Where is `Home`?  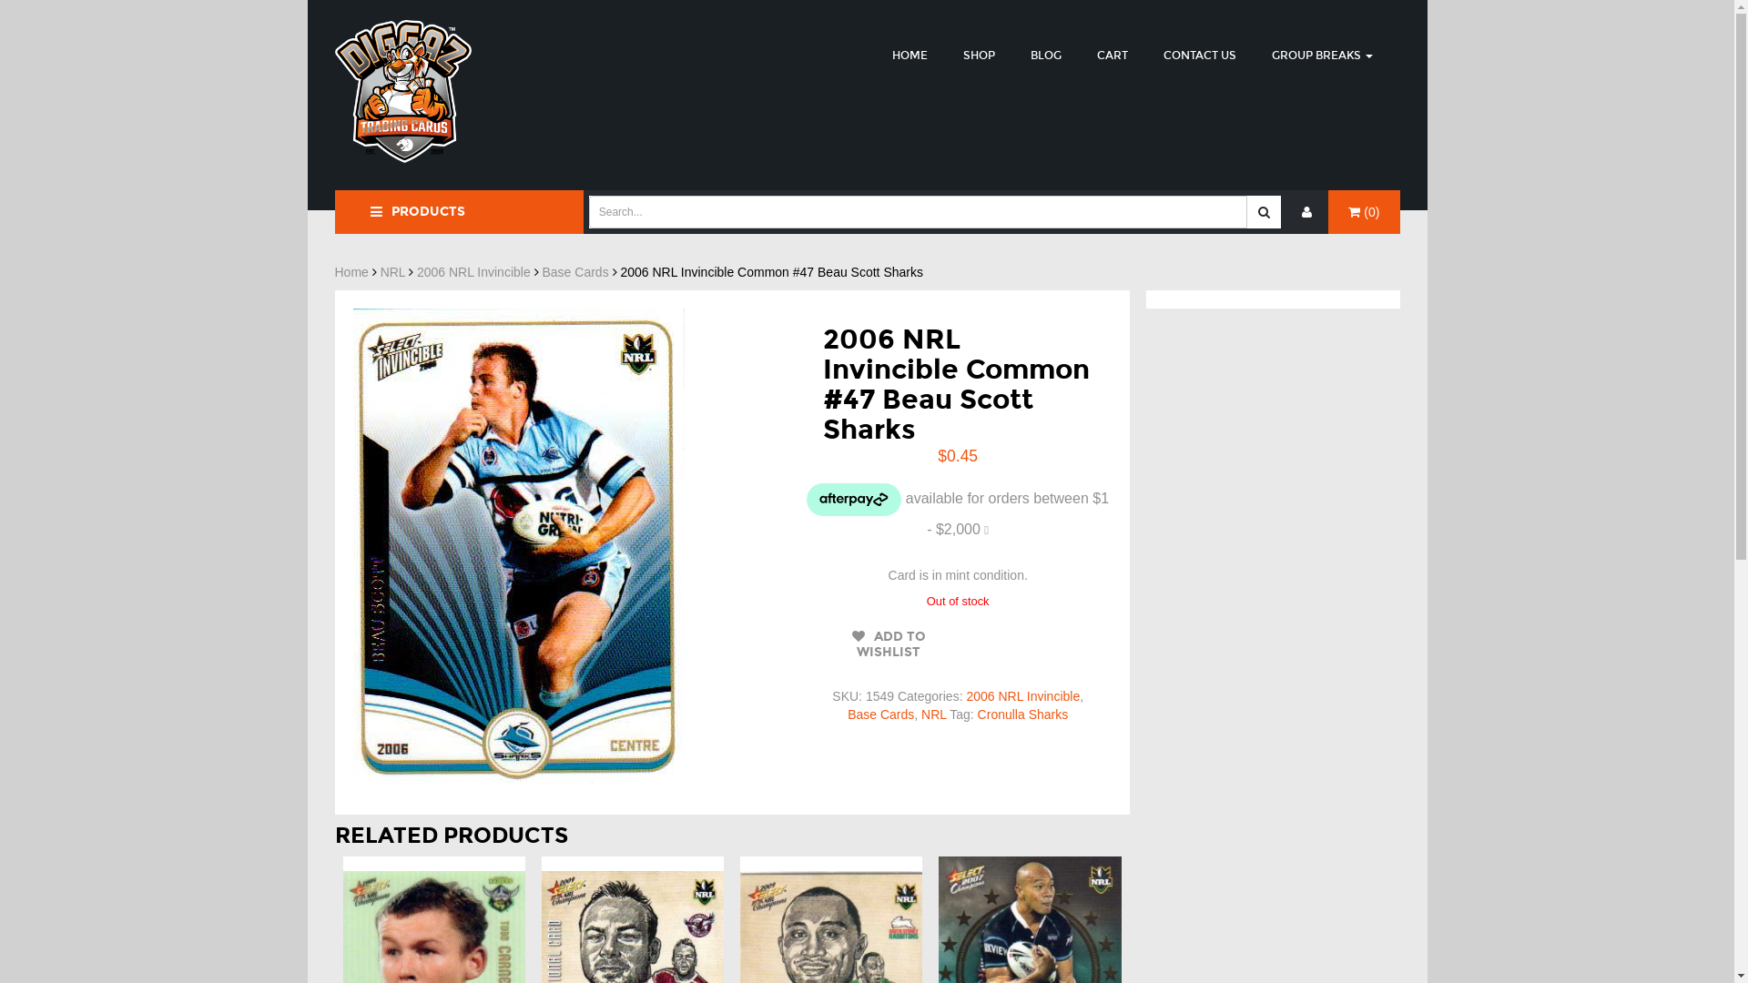
Home is located at coordinates (351, 272).